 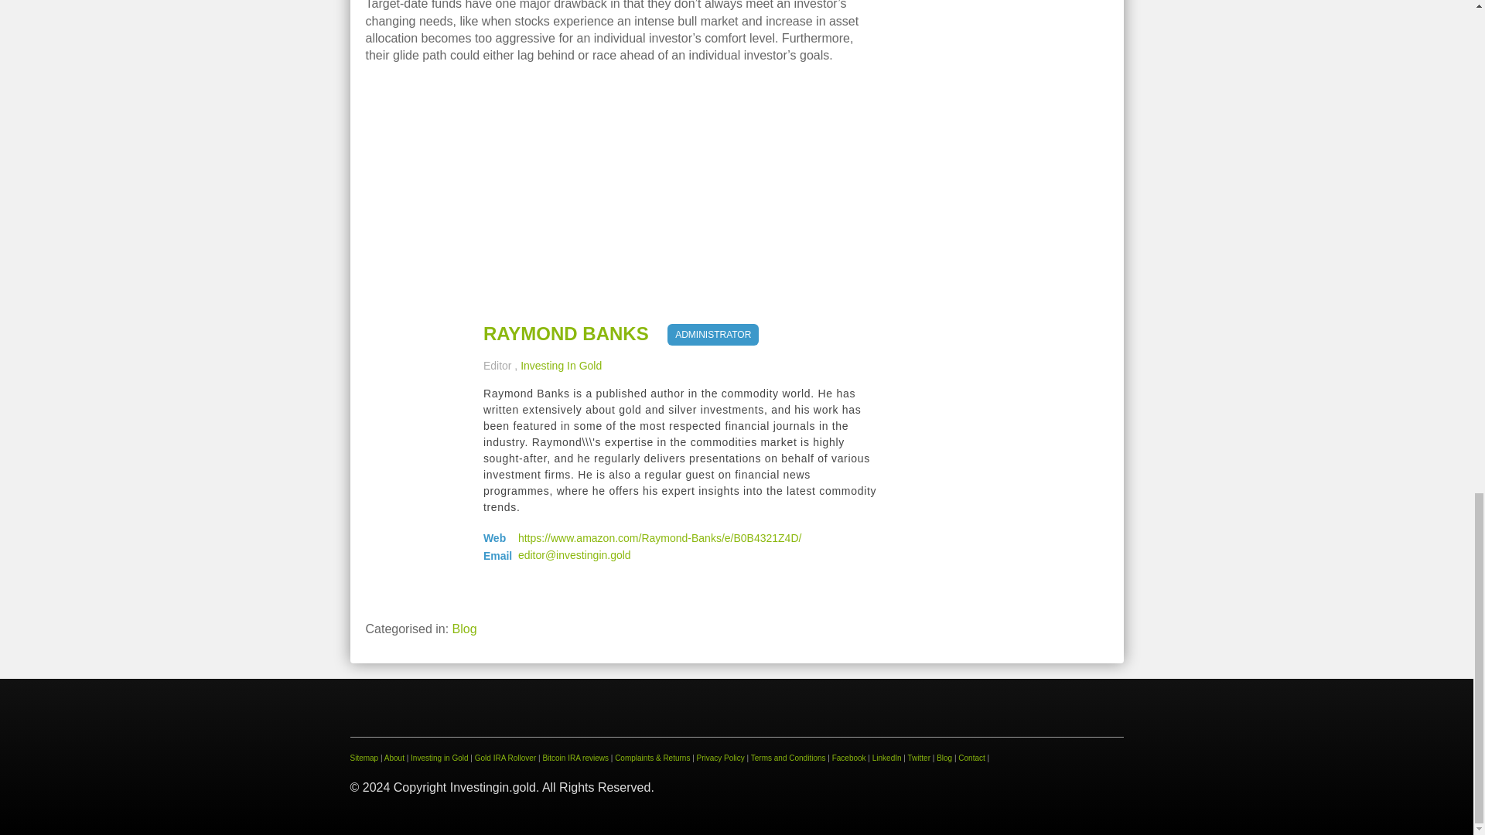 I want to click on Blog, so click(x=464, y=628).